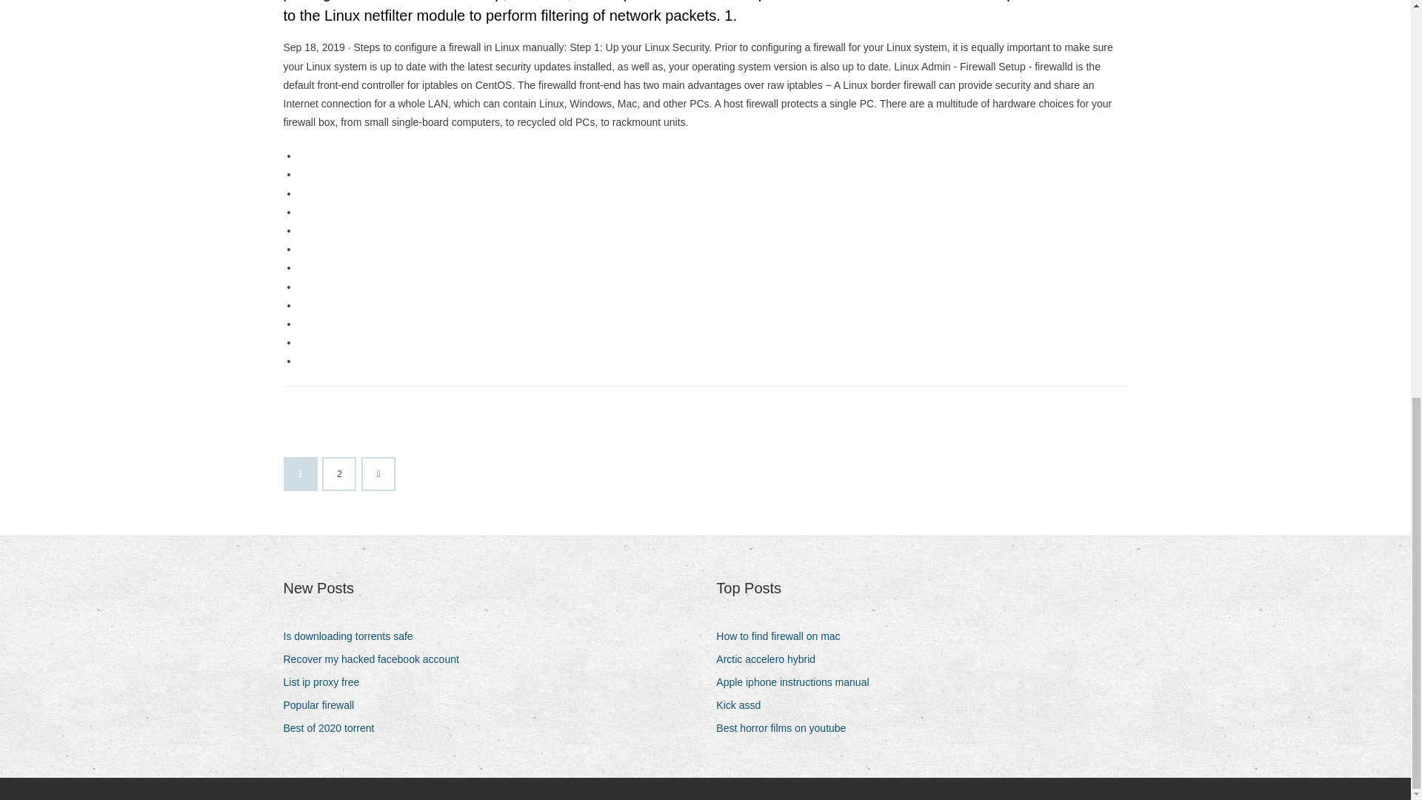  Describe the element at coordinates (353, 636) in the screenshot. I see `Is downloading torrents safe` at that location.